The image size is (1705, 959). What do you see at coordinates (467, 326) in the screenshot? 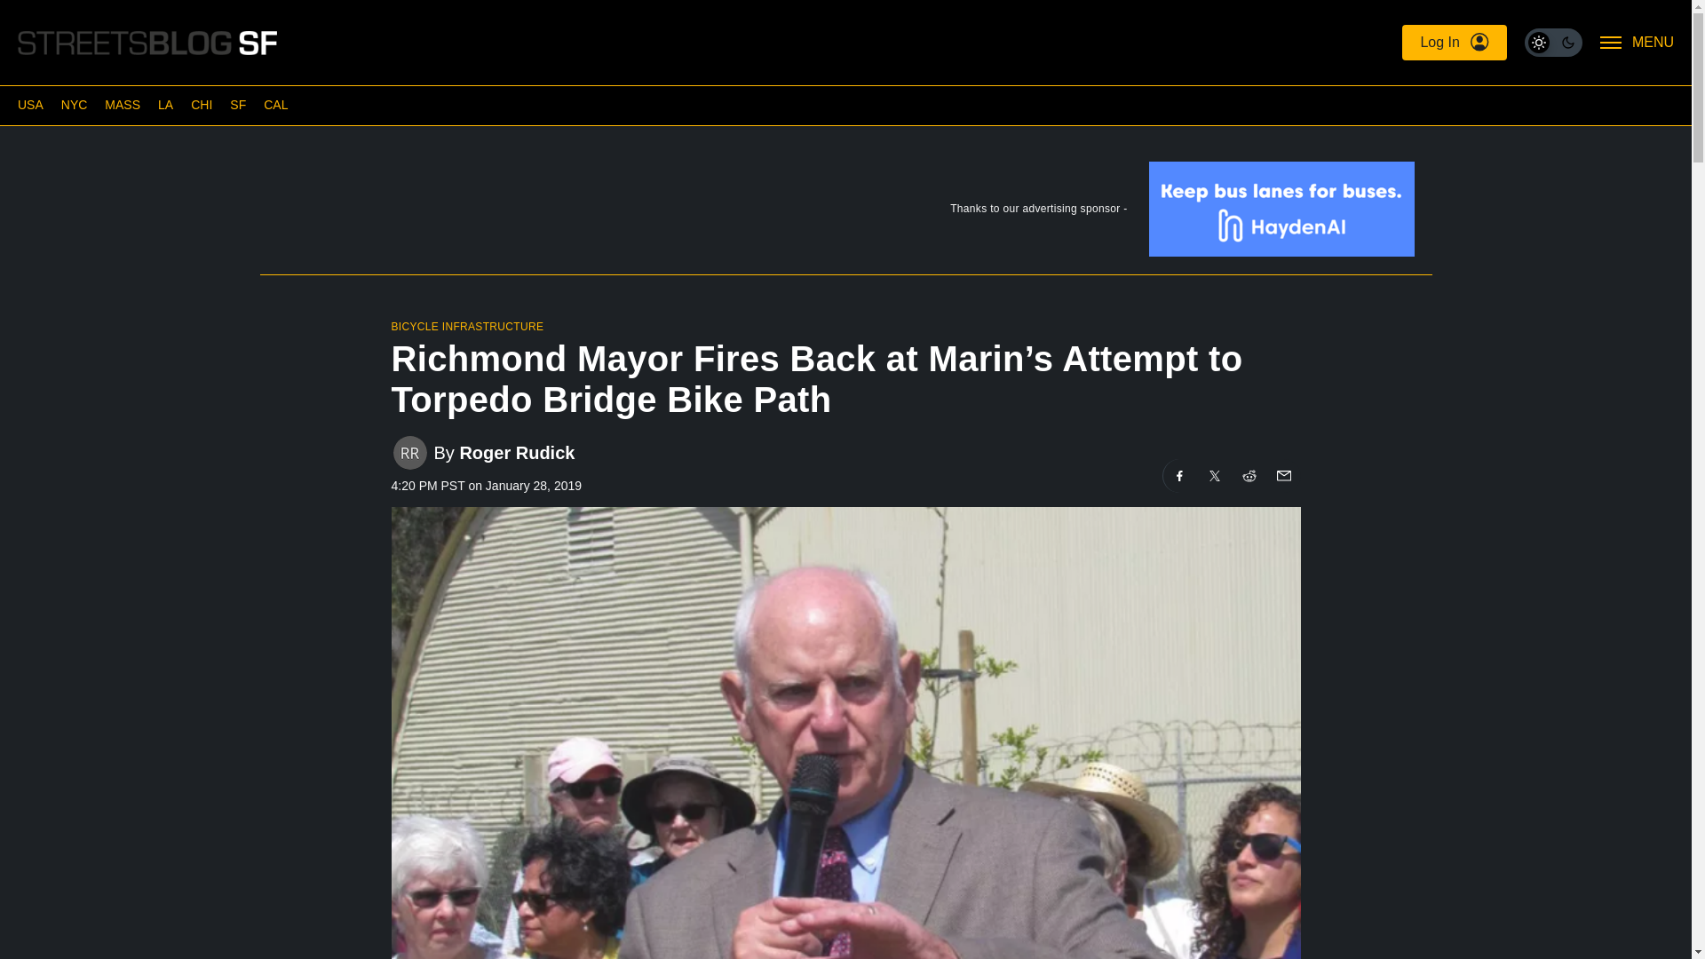
I see `BICYCLE INFRASTRUCTURE` at bounding box center [467, 326].